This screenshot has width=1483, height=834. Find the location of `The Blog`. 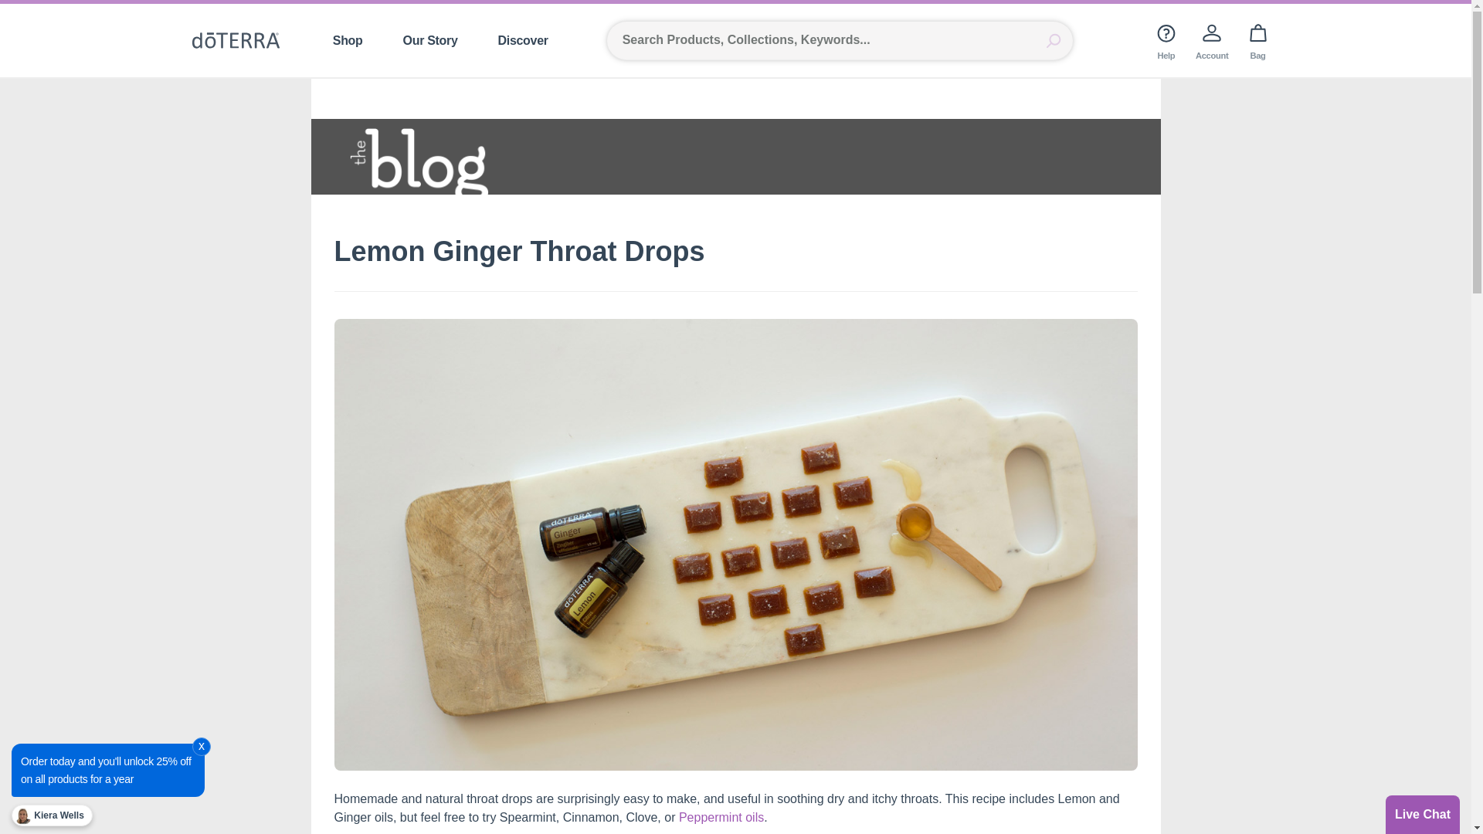

The Blog is located at coordinates (735, 156).